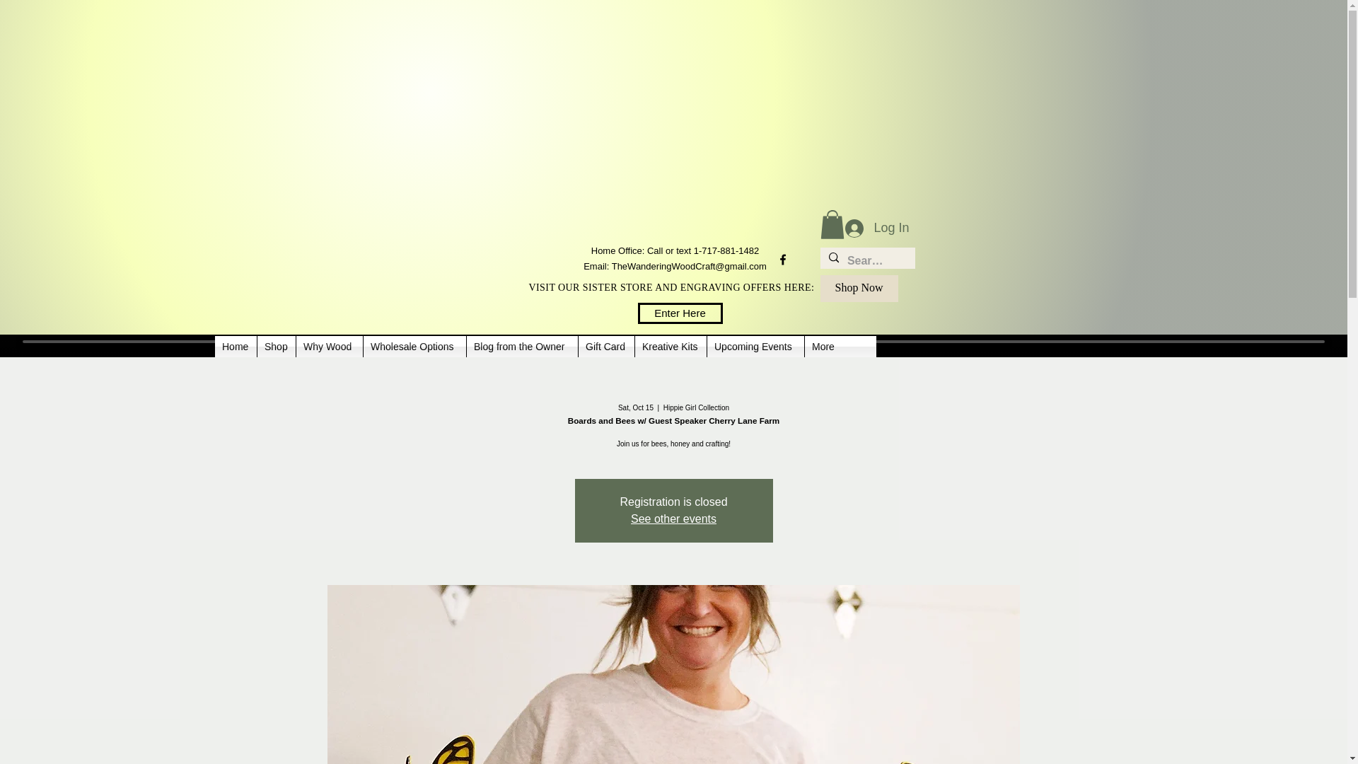  I want to click on Enter Here, so click(680, 313).